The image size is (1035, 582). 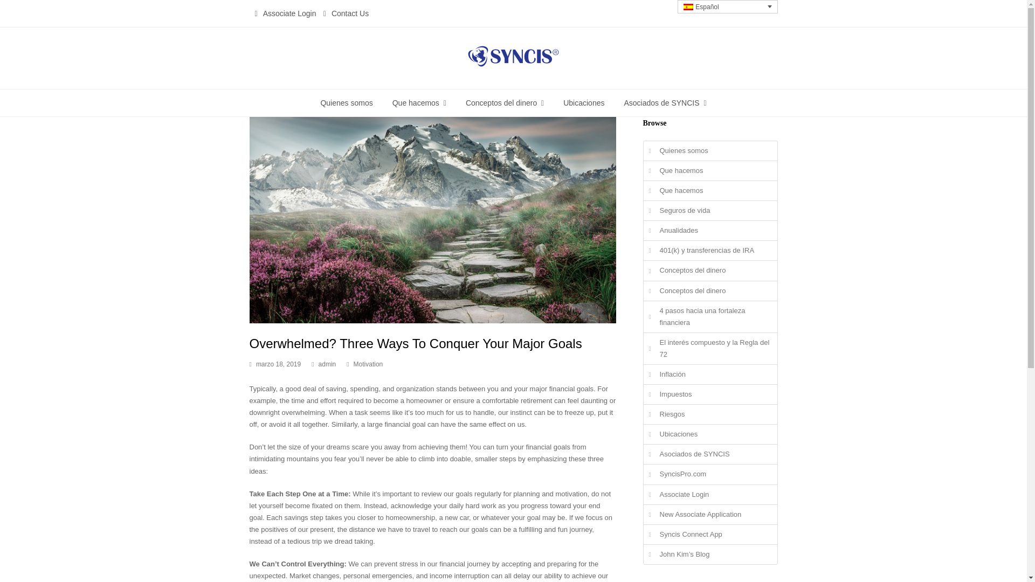 I want to click on Contact Us, so click(x=349, y=13).